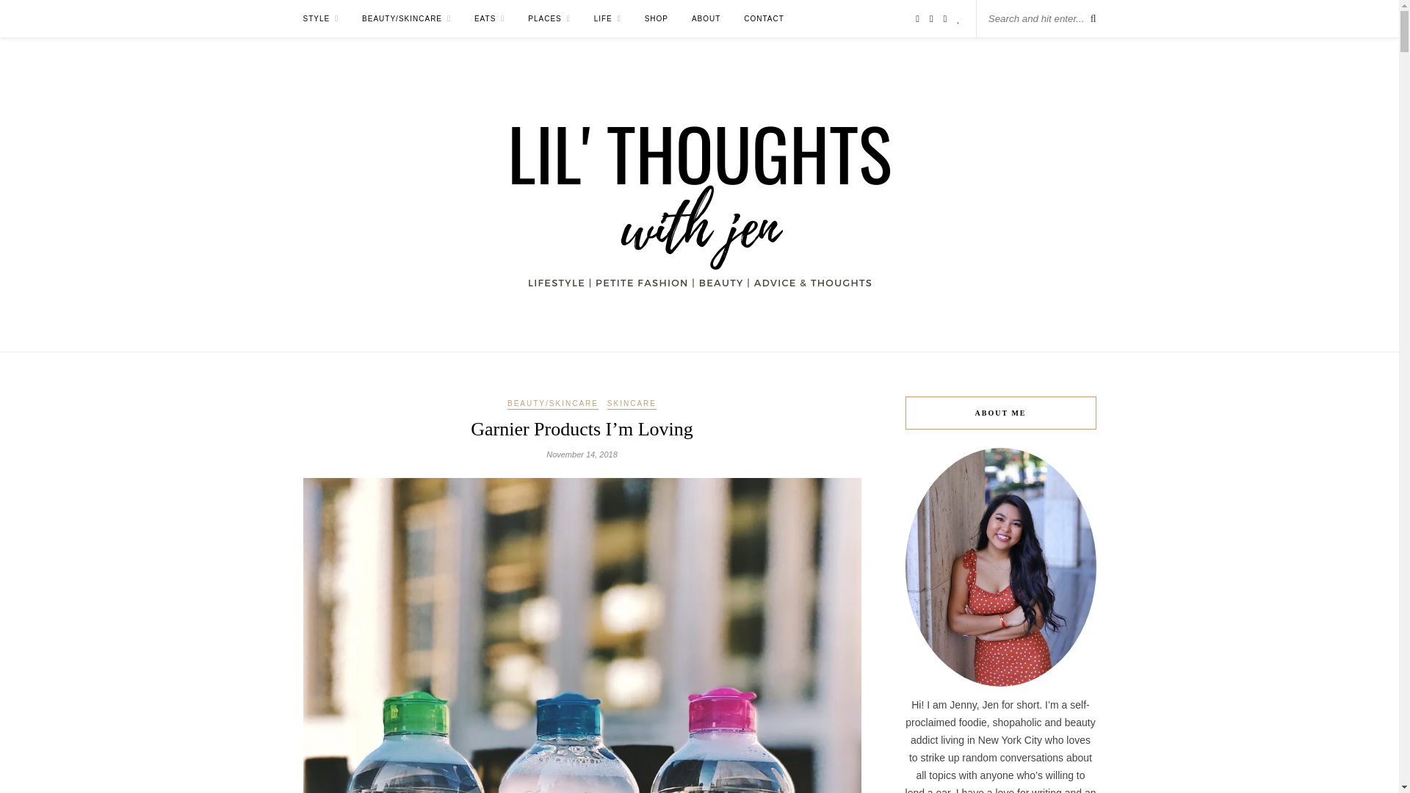 The width and height of the screenshot is (1410, 793). I want to click on STYLE, so click(320, 18).